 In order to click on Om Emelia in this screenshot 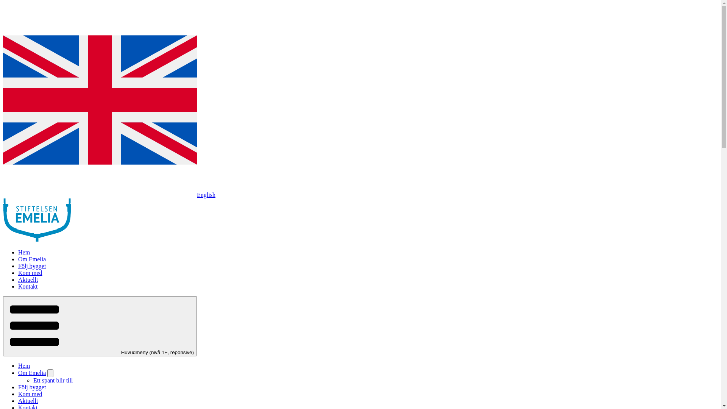, I will do `click(32, 259)`.